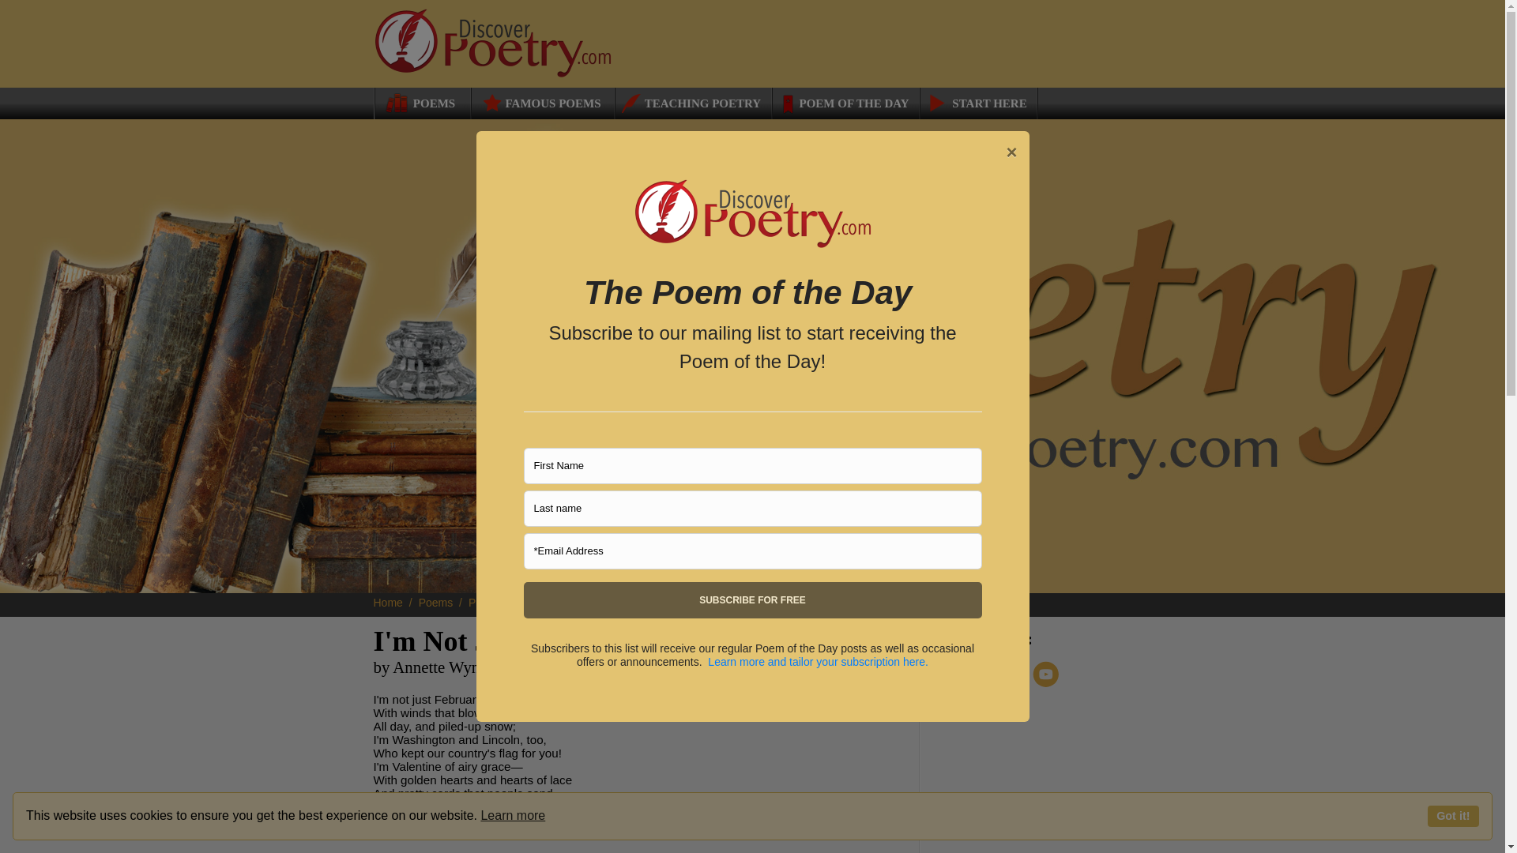 The height and width of the screenshot is (853, 1517). I want to click on Poets, so click(488, 602).